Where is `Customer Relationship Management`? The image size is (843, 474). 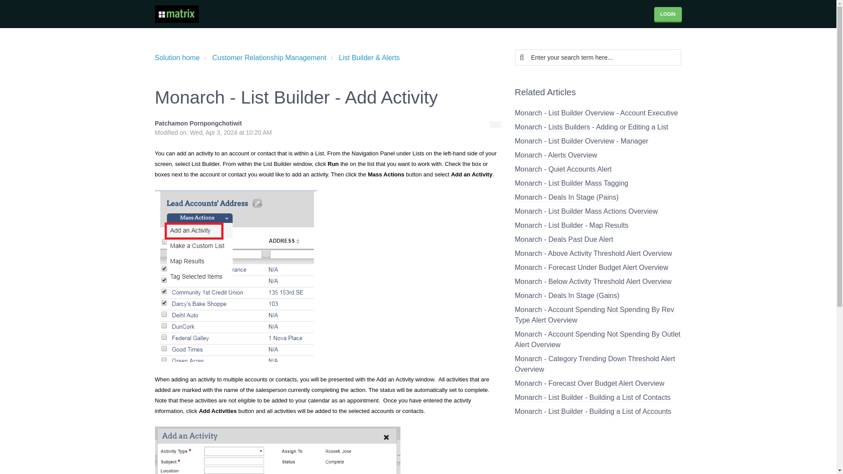 Customer Relationship Management is located at coordinates (269, 58).